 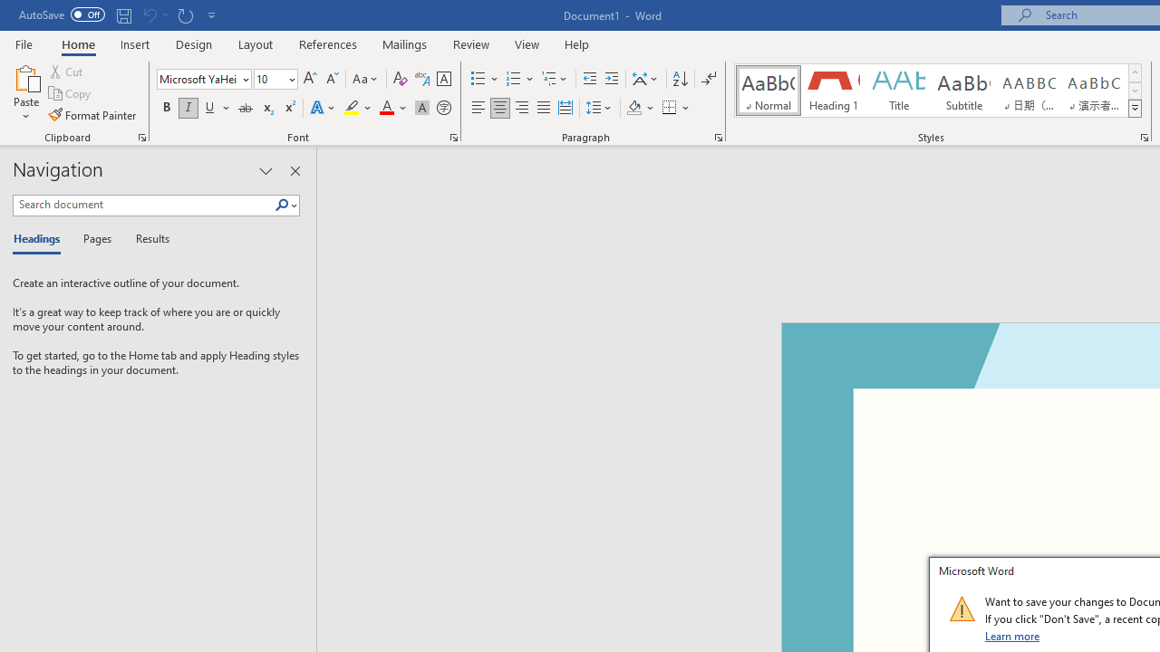 I want to click on Character Shading, so click(x=422, y=109).